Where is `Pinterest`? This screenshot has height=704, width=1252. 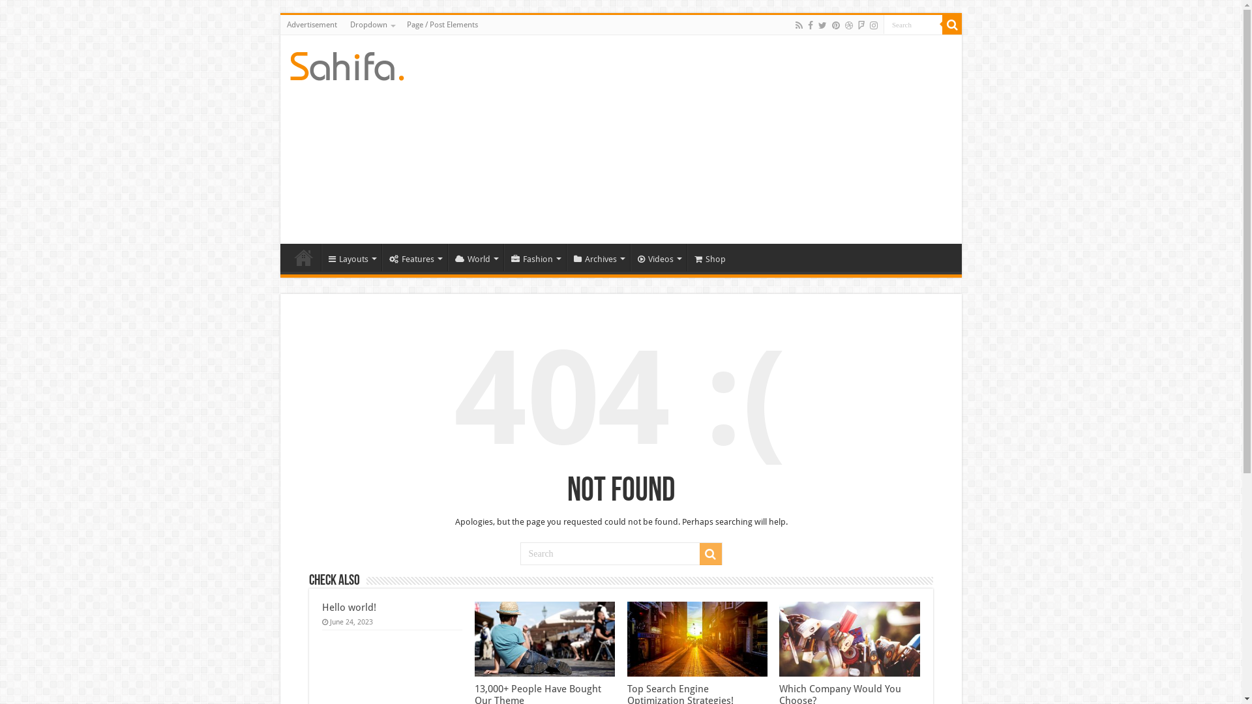
Pinterest is located at coordinates (836, 25).